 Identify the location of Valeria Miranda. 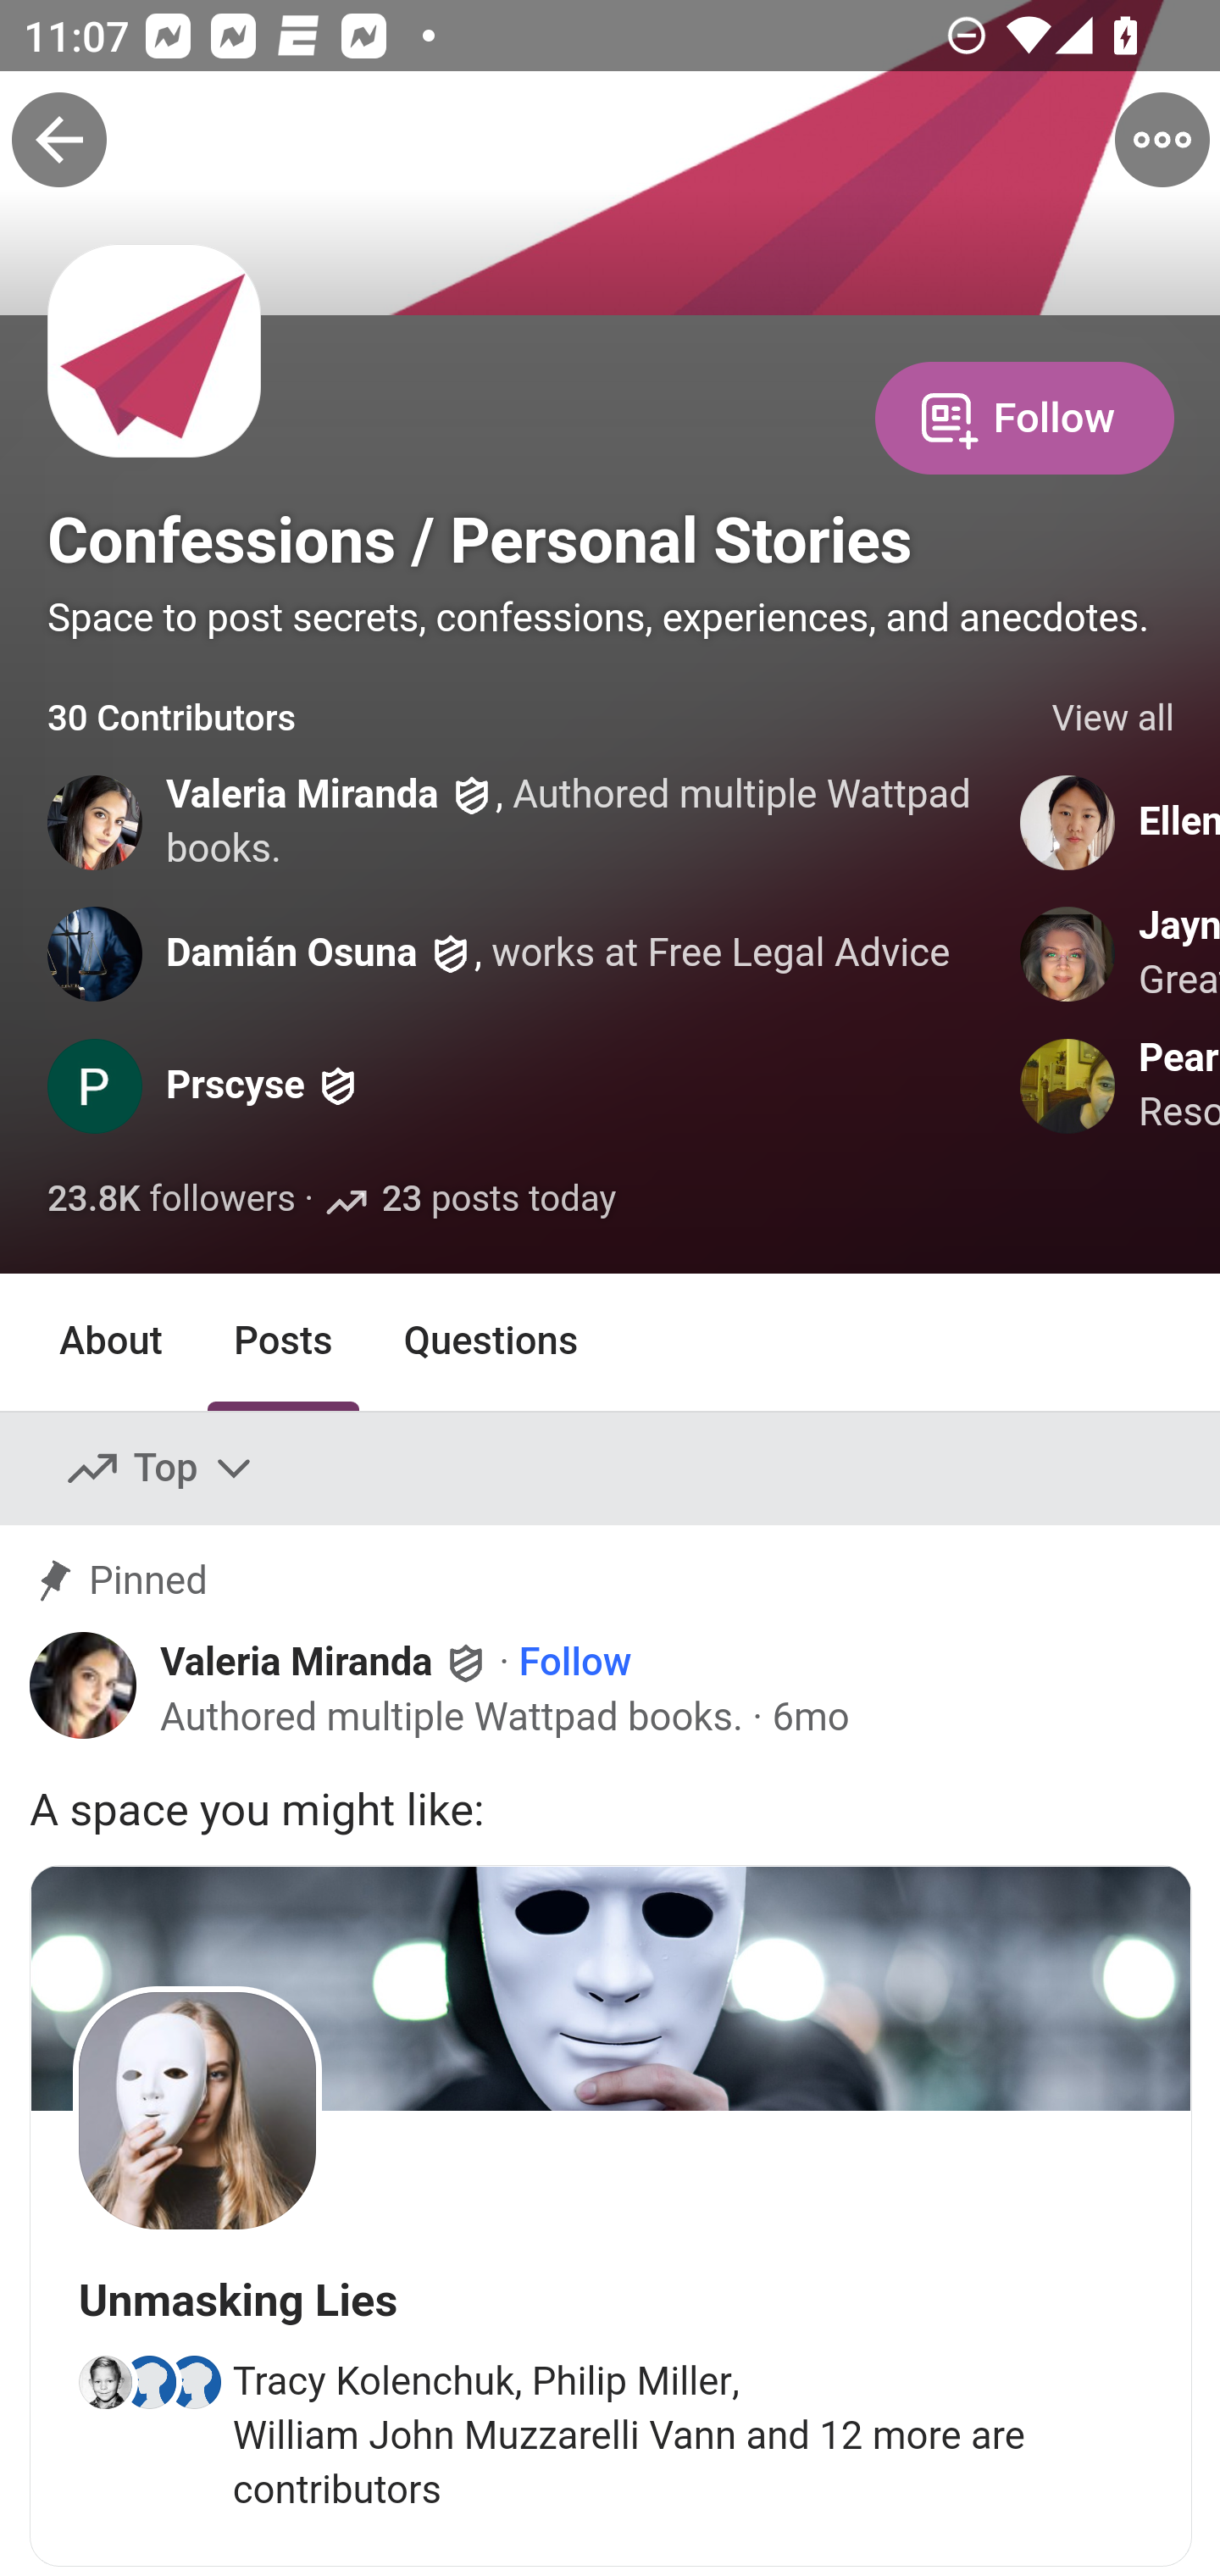
(302, 795).